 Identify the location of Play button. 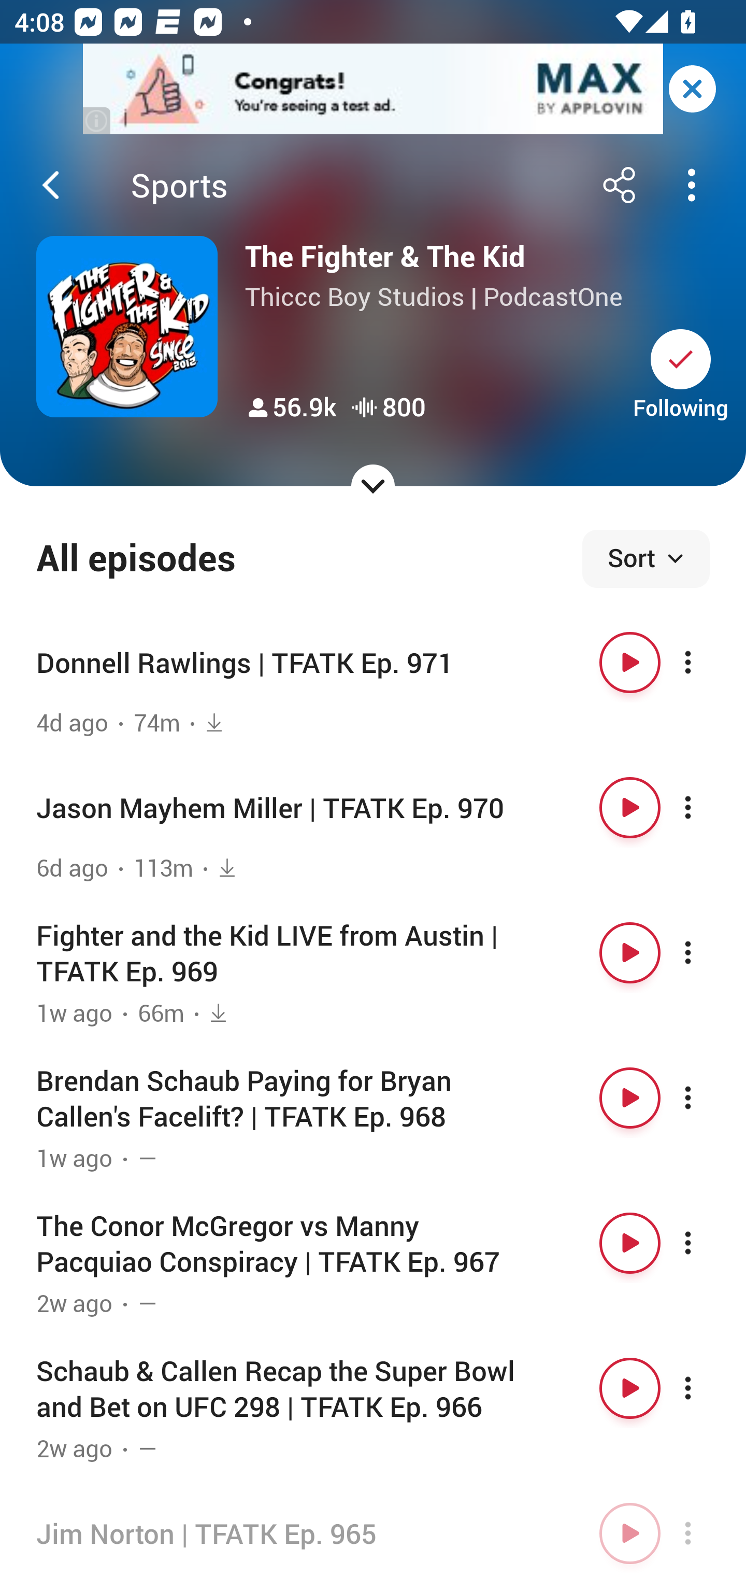
(630, 808).